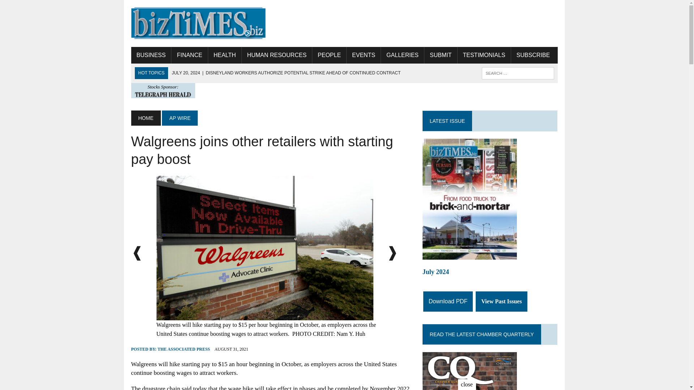  I want to click on SUBSCRIBE, so click(533, 55).